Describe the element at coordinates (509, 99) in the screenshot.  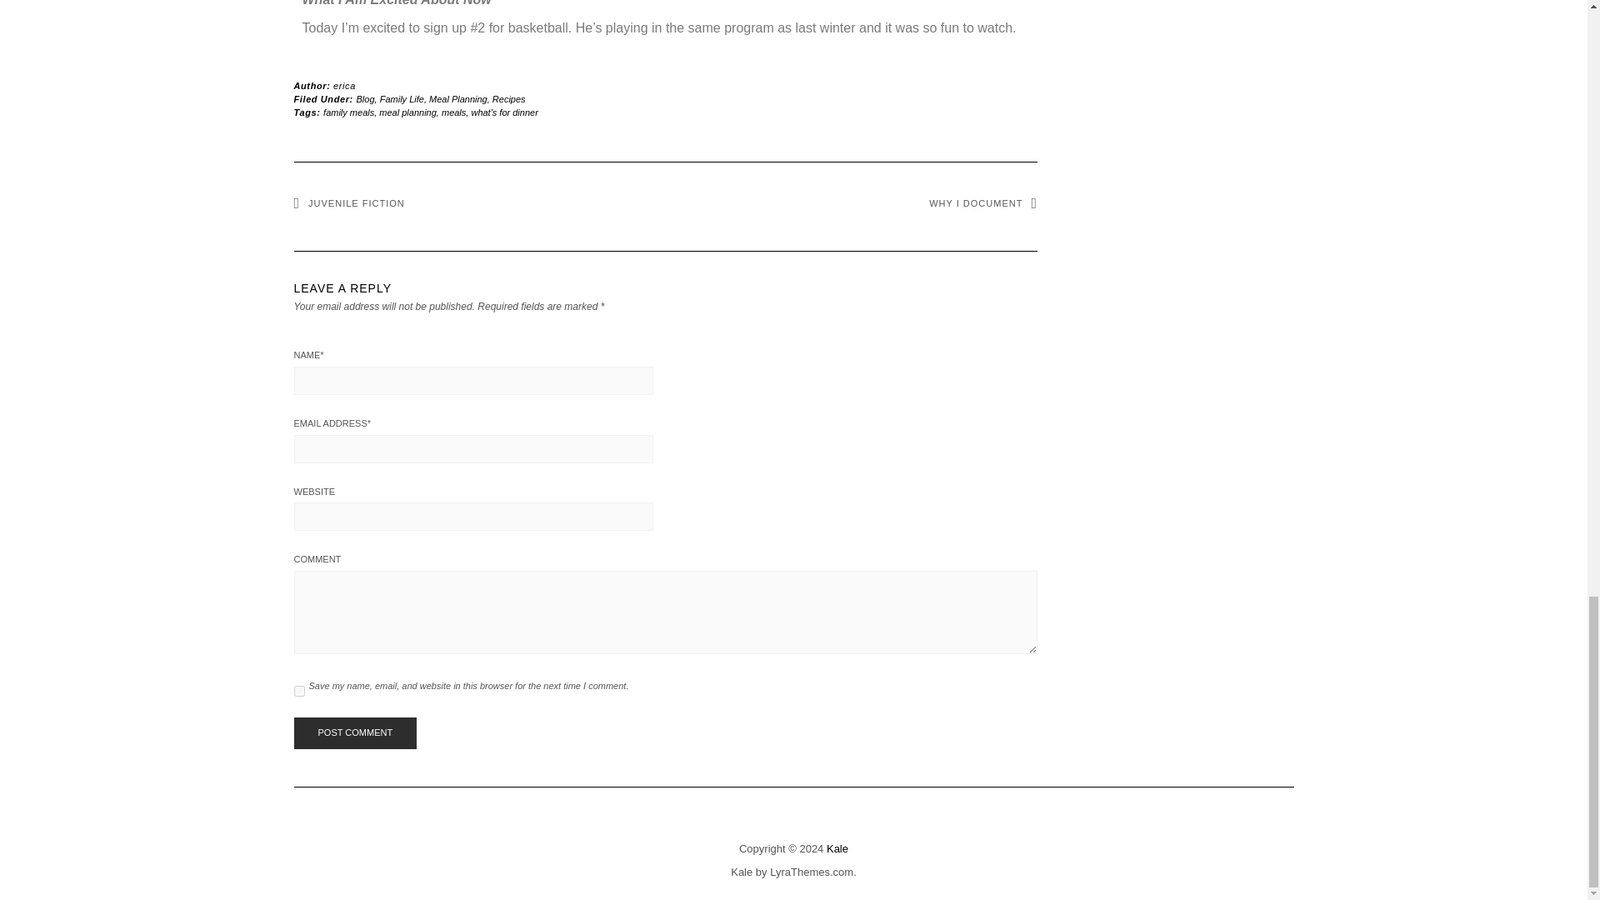
I see `Recipes` at that location.